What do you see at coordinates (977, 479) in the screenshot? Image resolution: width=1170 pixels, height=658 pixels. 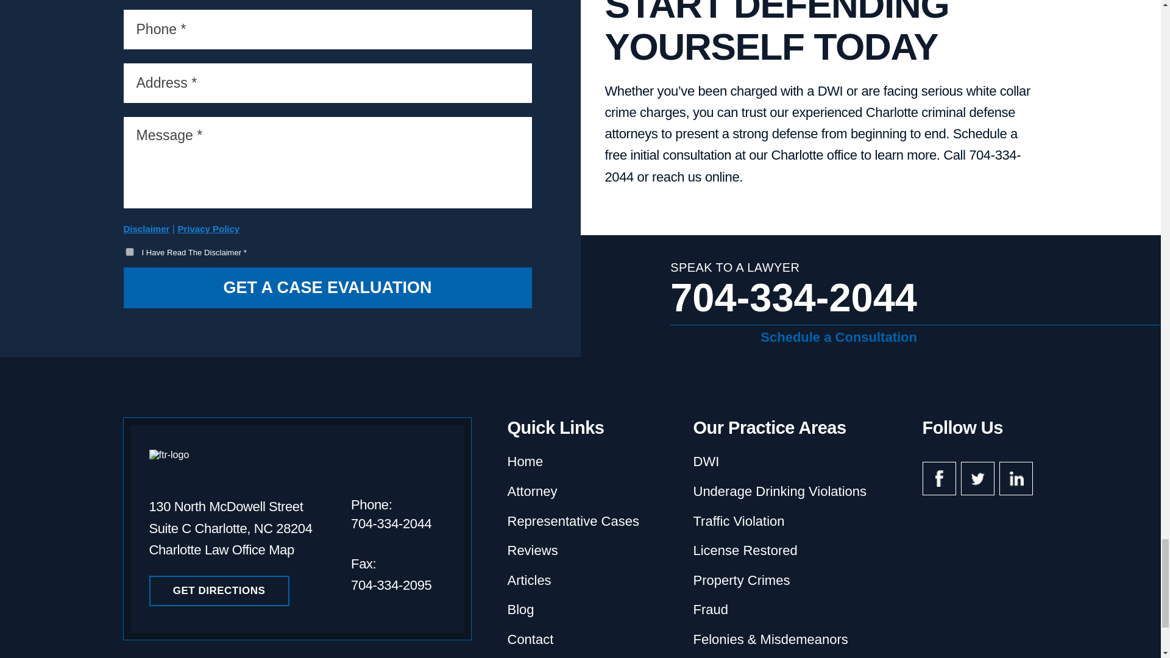 I see `Follow on Twitter` at bounding box center [977, 479].